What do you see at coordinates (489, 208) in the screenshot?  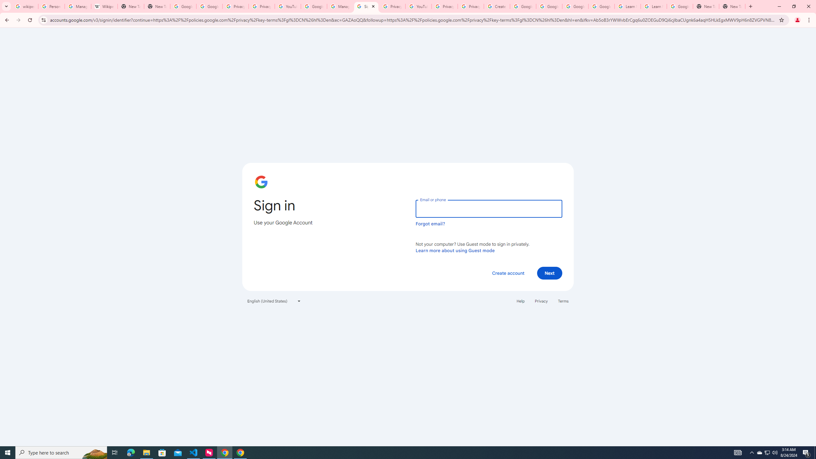 I see `Email or phone` at bounding box center [489, 208].